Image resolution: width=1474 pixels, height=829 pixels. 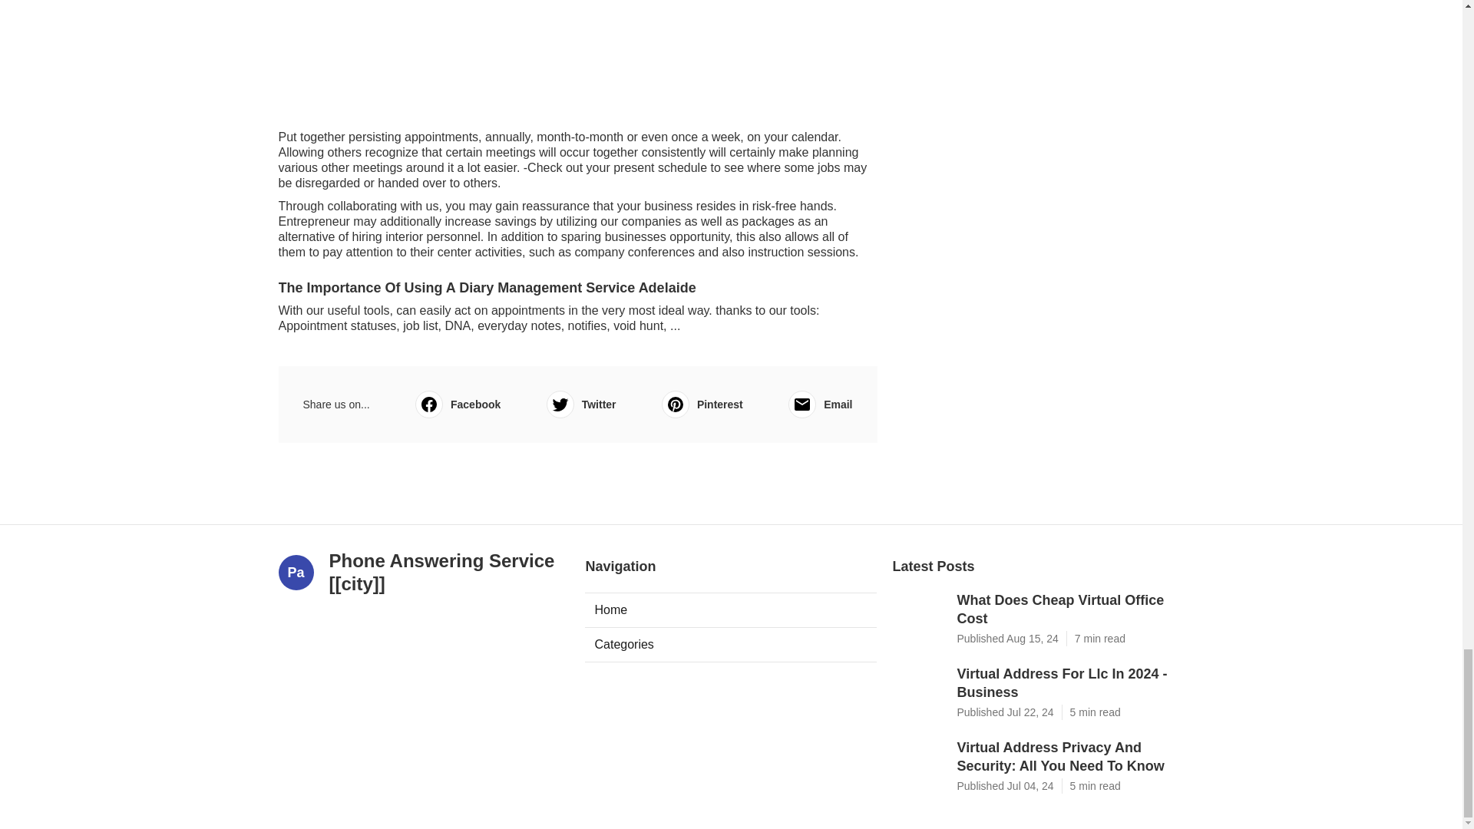 I want to click on Email, so click(x=820, y=404).